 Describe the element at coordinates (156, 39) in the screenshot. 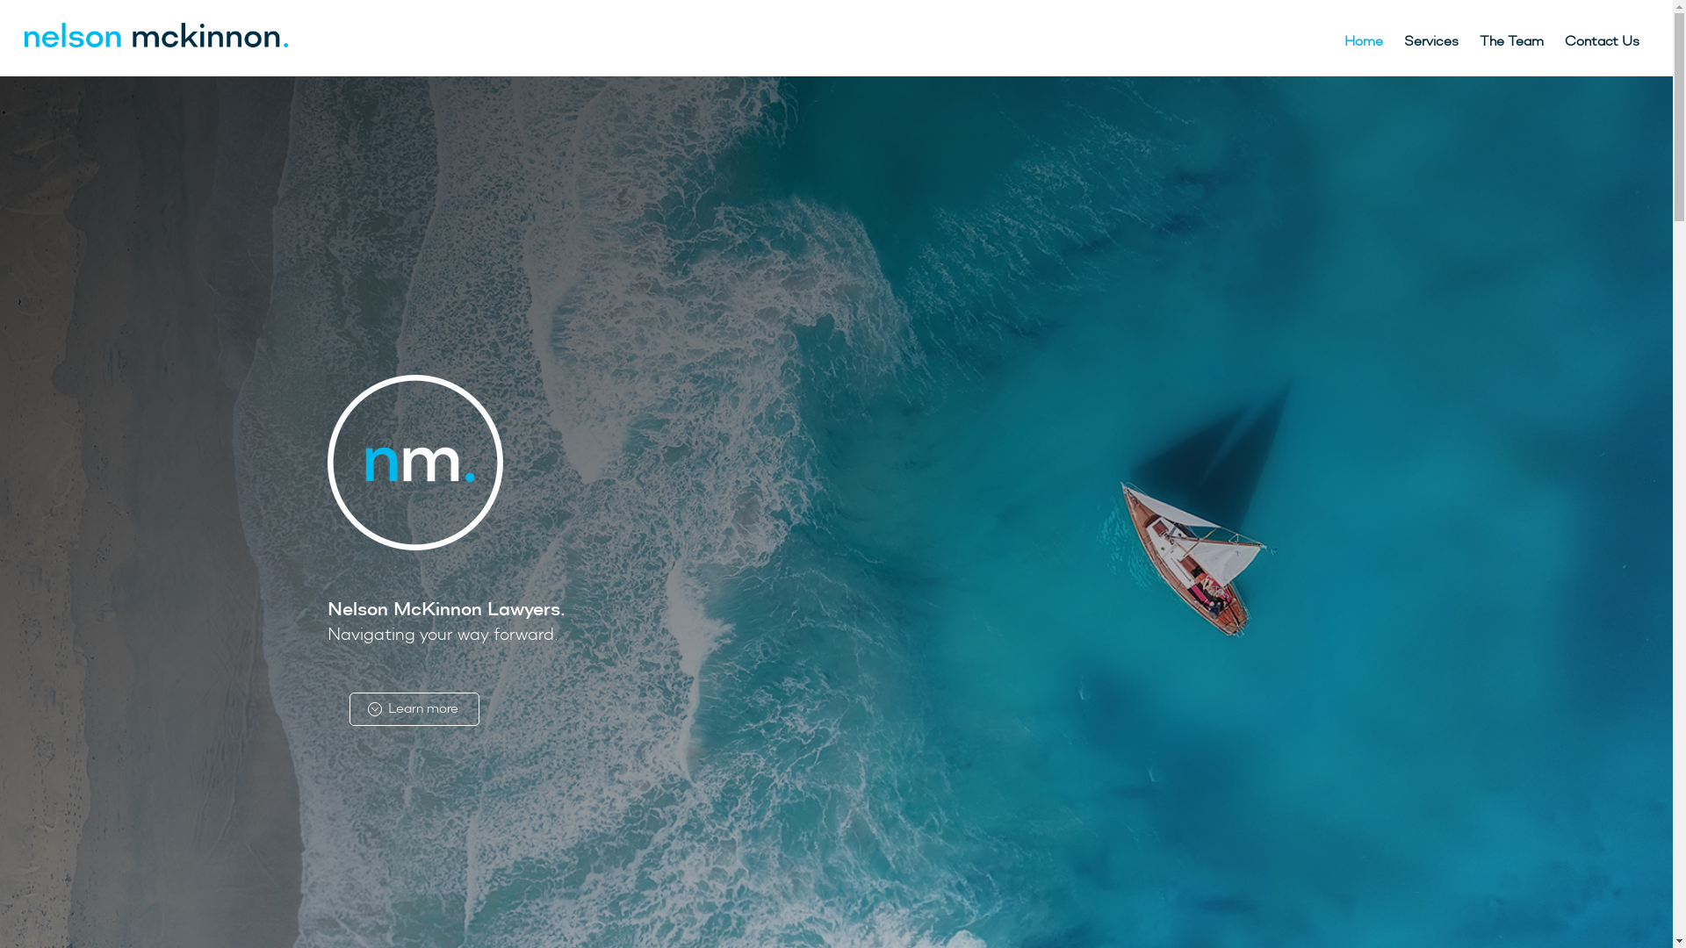

I see `Nelson McKinnon` at that location.